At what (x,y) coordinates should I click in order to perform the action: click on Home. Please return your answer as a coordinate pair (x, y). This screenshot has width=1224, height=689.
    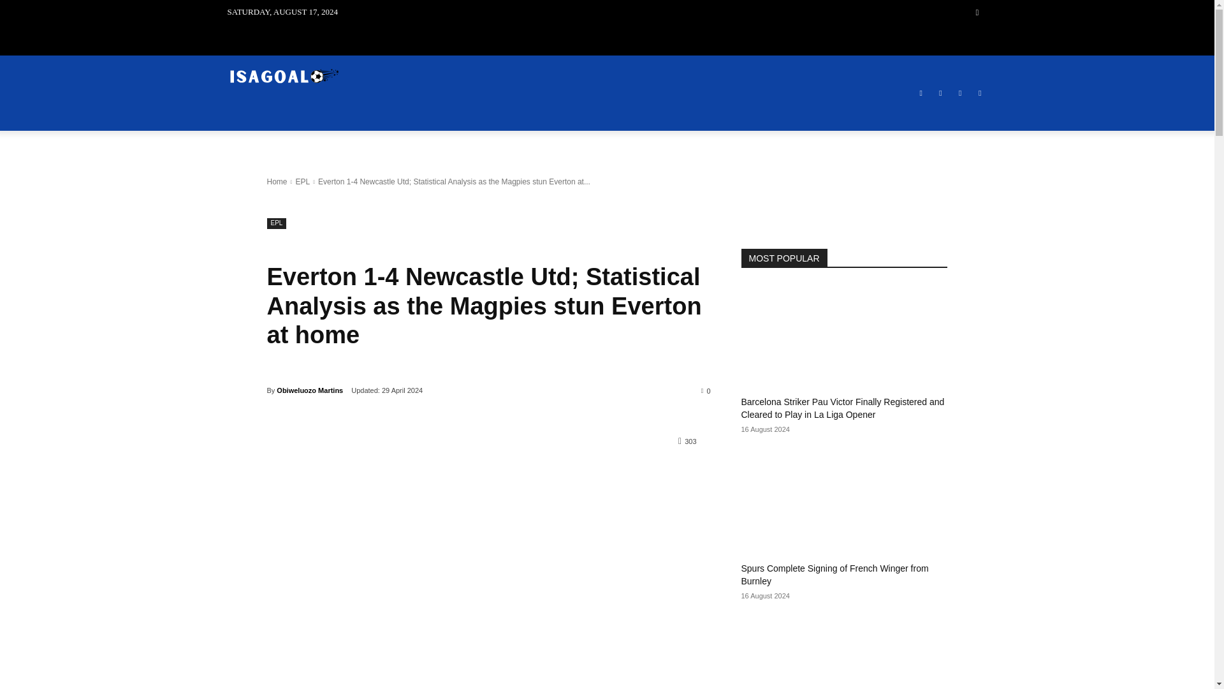
    Looking at the image, I should click on (277, 181).